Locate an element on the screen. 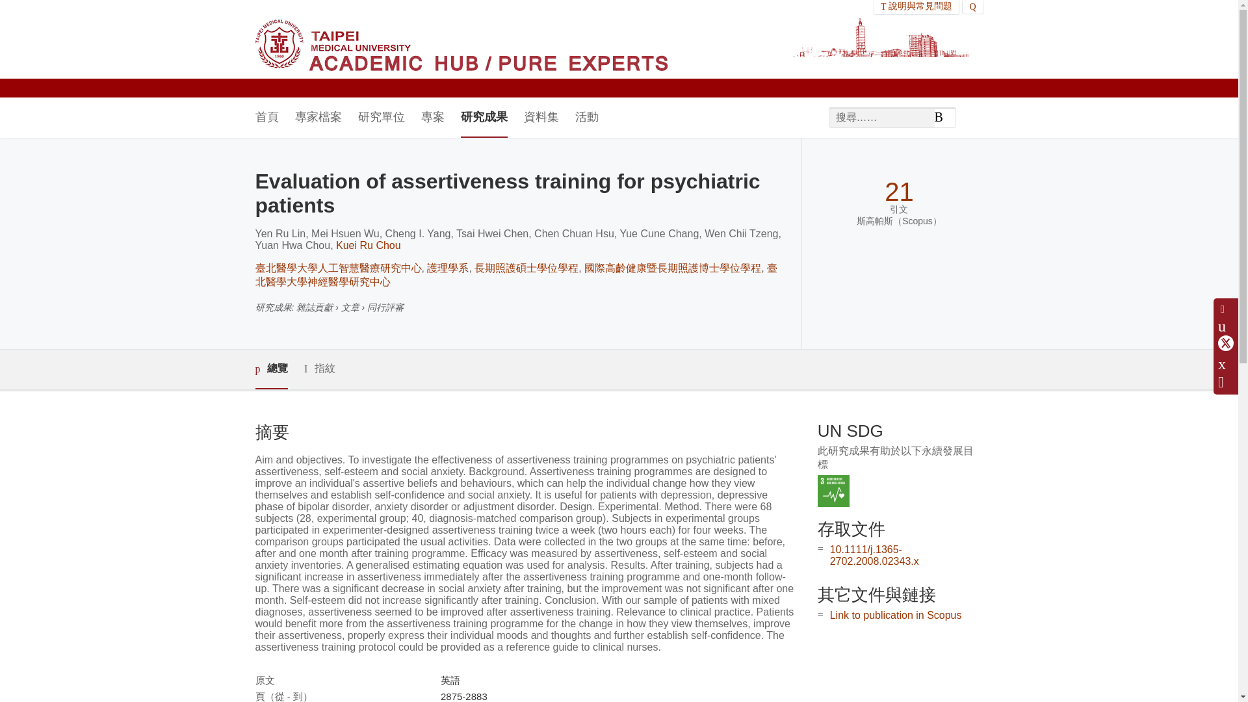  Kuei Ru Chou is located at coordinates (368, 245).